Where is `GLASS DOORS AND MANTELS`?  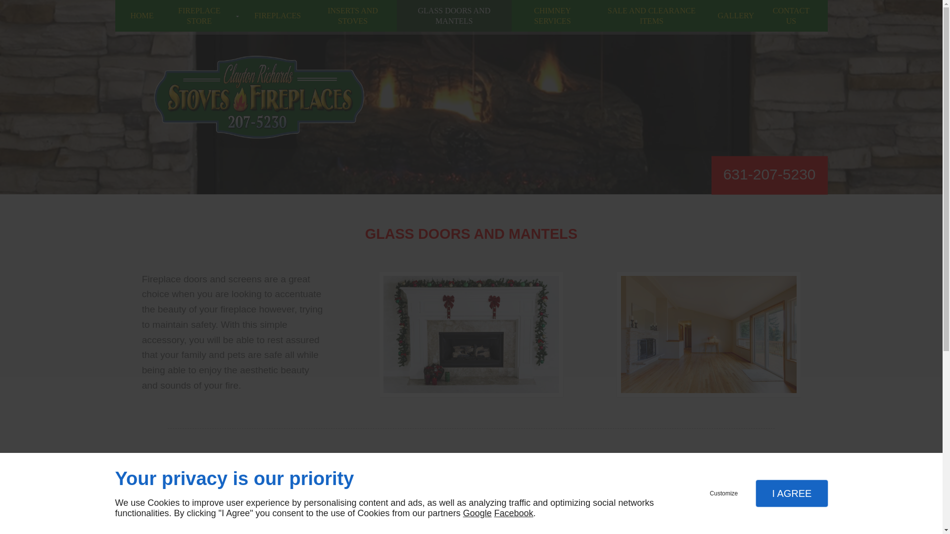 GLASS DOORS AND MANTELS is located at coordinates (454, 16).